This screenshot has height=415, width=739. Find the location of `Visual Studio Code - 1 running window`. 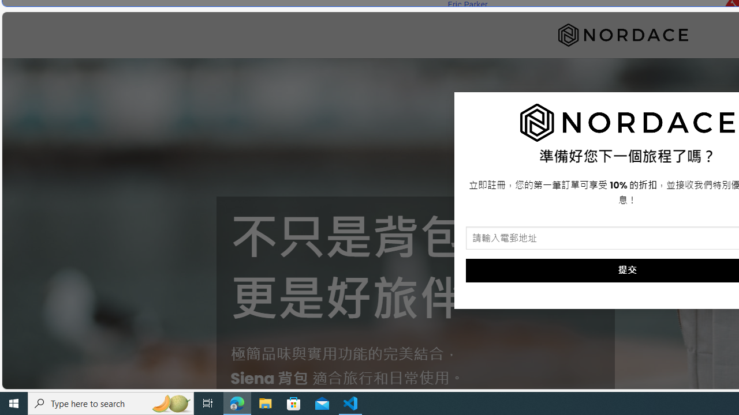

Visual Studio Code - 1 running window is located at coordinates (350, 403).